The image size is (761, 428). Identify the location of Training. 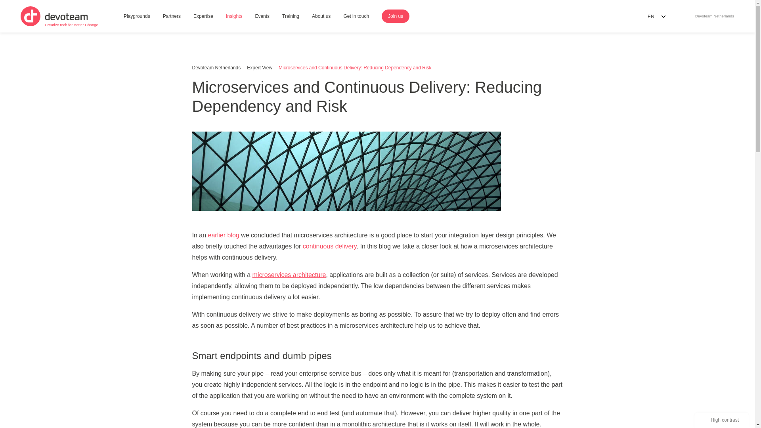
(291, 17).